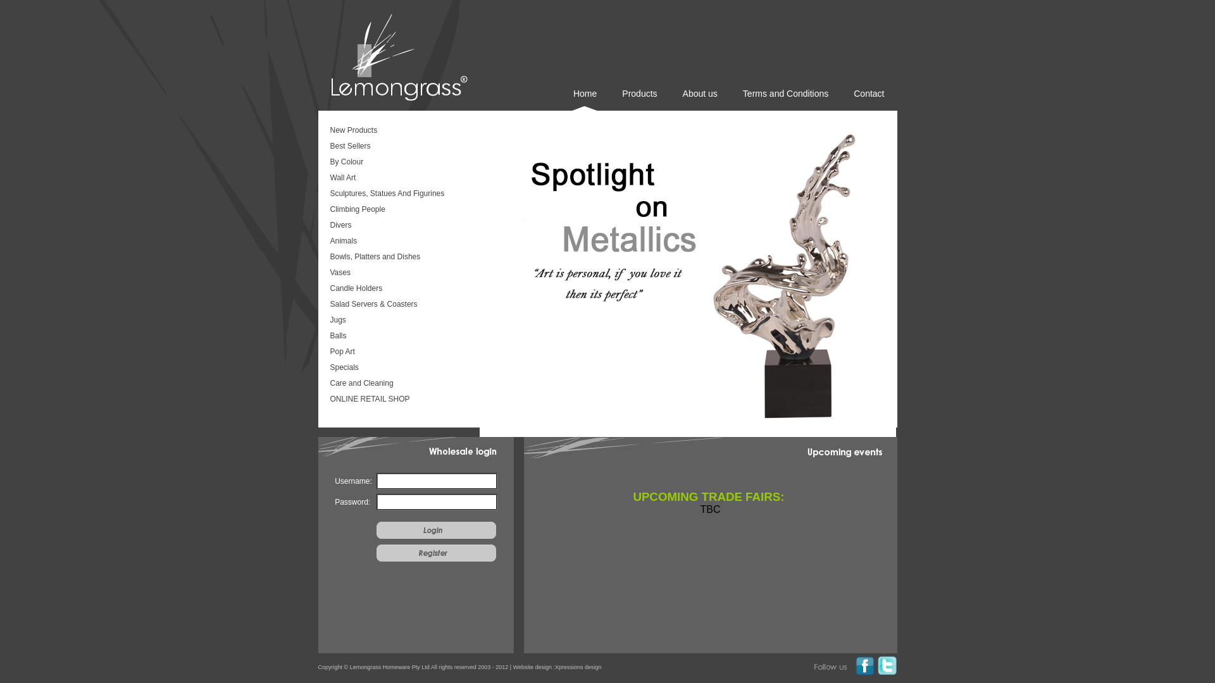 The width and height of the screenshot is (1215, 683). Describe the element at coordinates (397, 211) in the screenshot. I see `Climbing People` at that location.